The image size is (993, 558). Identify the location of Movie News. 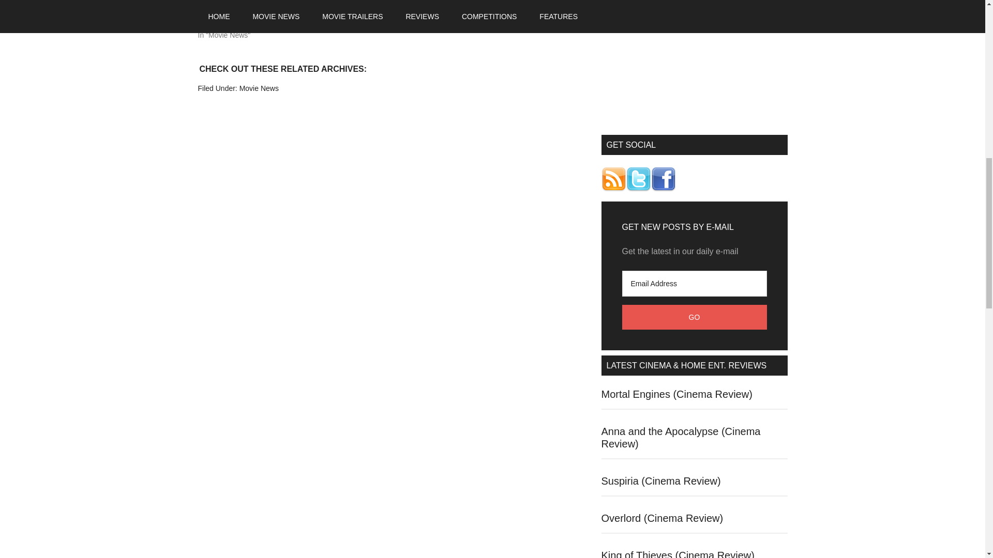
(259, 88).